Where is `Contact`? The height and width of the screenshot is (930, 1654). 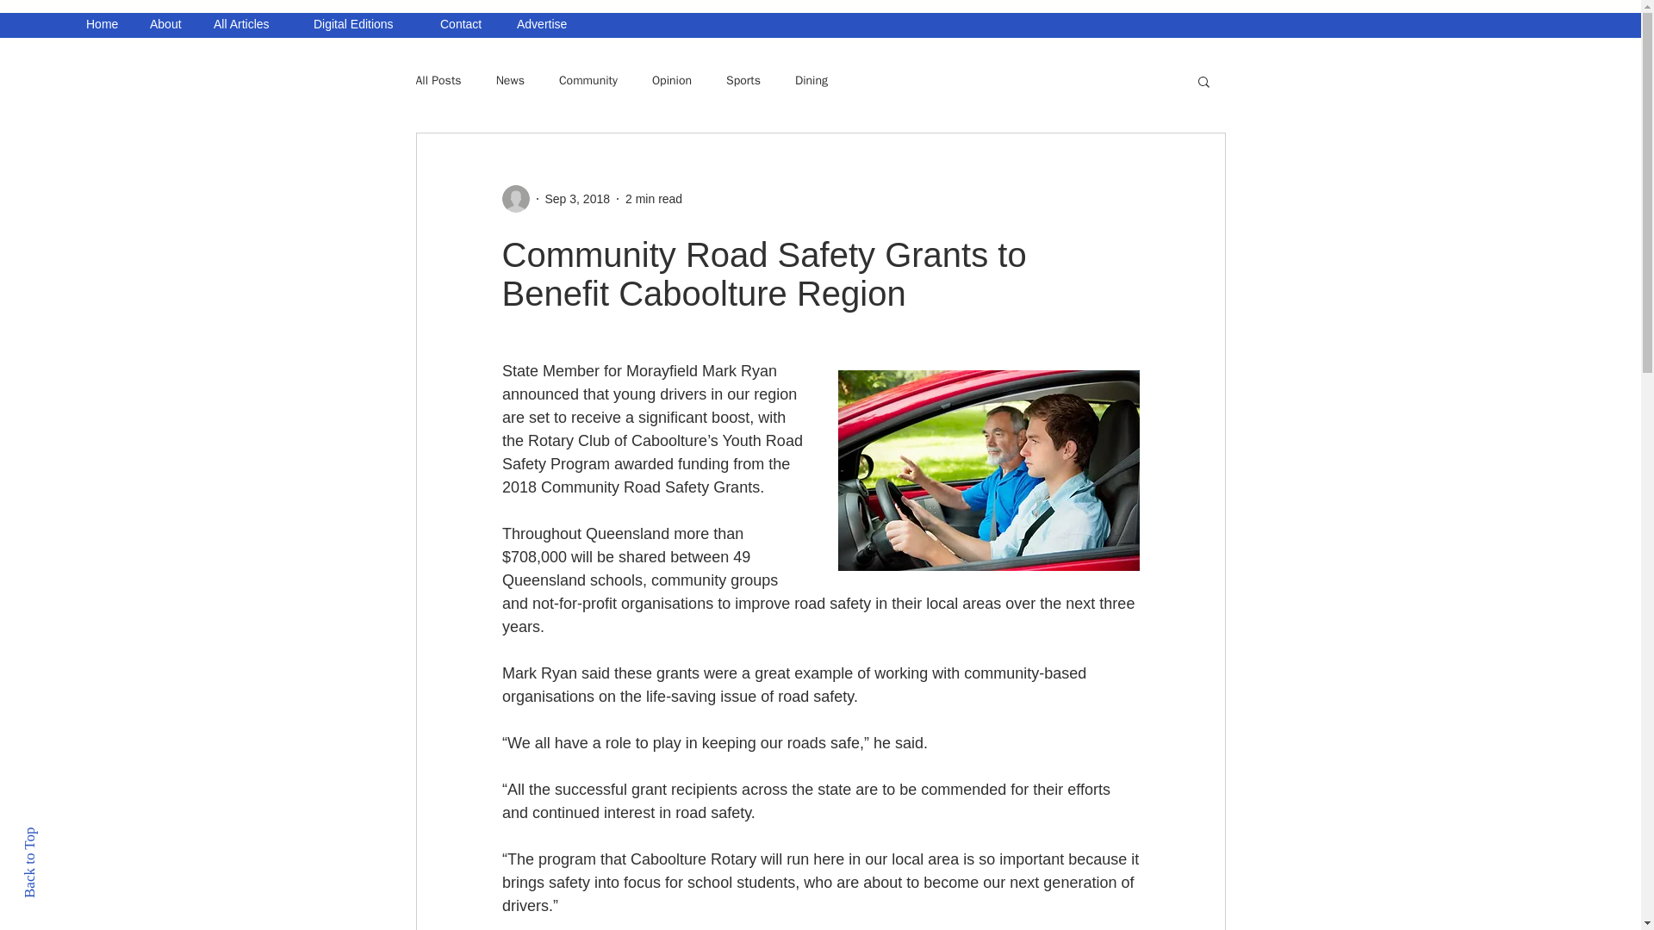 Contact is located at coordinates (465, 24).